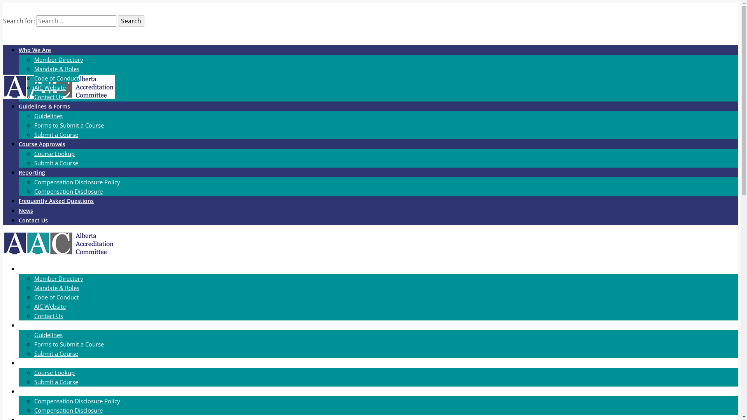  Describe the element at coordinates (56, 297) in the screenshot. I see `Code of Conduct` at that location.